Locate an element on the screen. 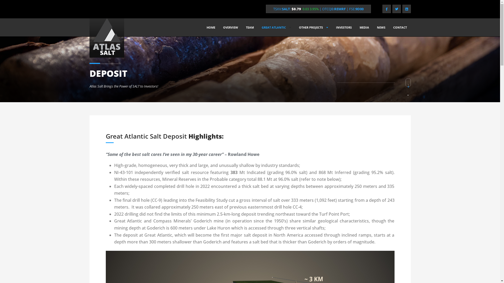 This screenshot has width=504, height=283. Atlas Unveils Great Atlantic Salt Project Build Team is located at coordinates (299, 188).